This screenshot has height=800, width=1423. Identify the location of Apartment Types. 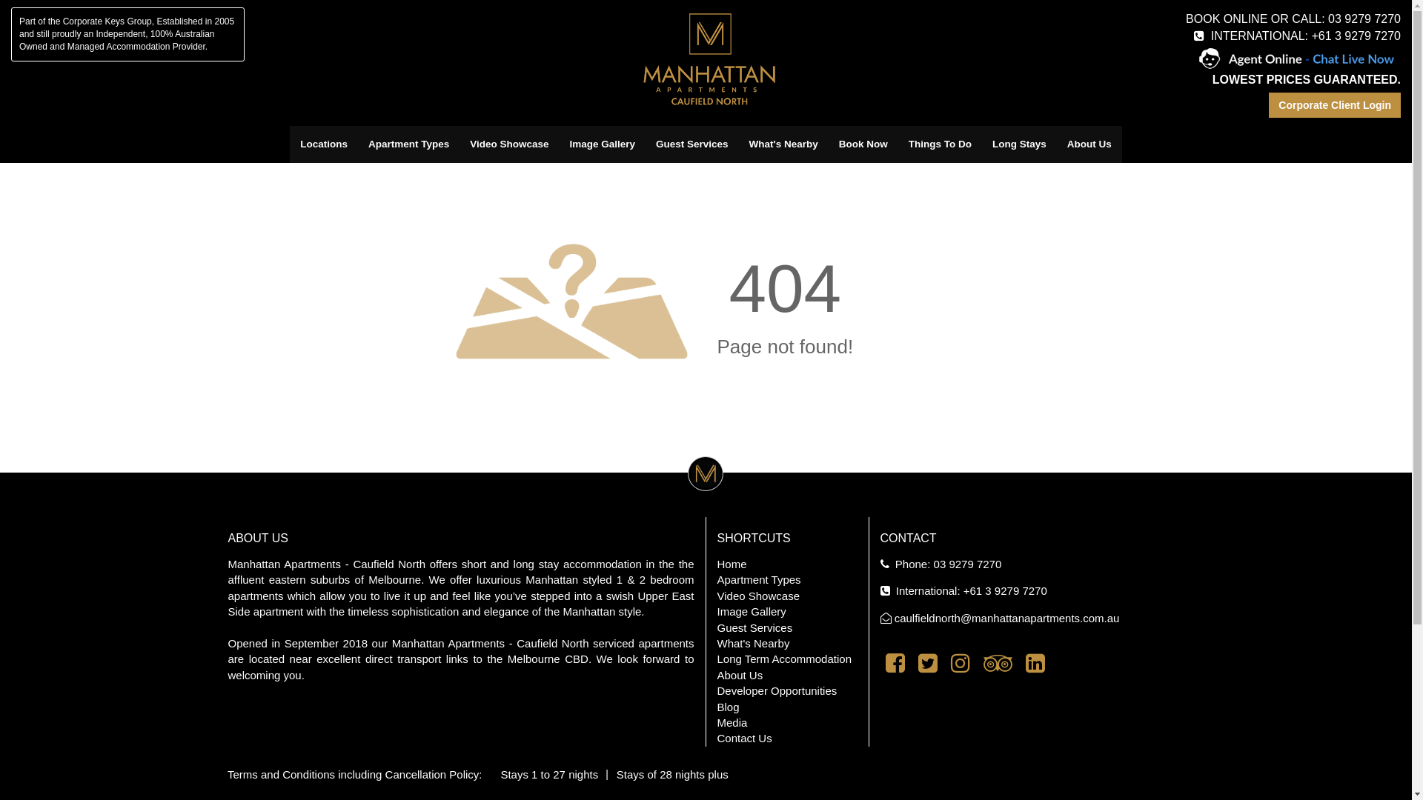
(409, 144).